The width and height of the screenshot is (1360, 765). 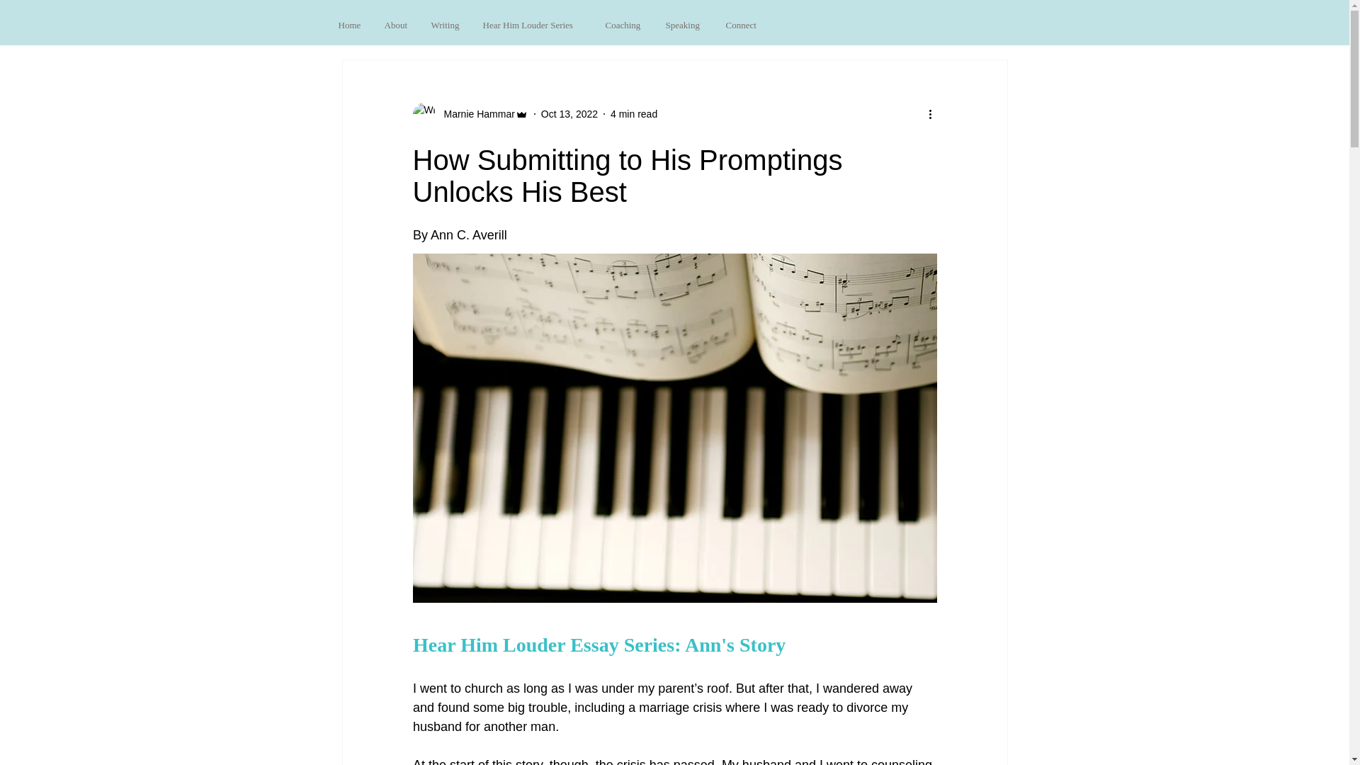 What do you see at coordinates (742, 25) in the screenshot?
I see `Connect` at bounding box center [742, 25].